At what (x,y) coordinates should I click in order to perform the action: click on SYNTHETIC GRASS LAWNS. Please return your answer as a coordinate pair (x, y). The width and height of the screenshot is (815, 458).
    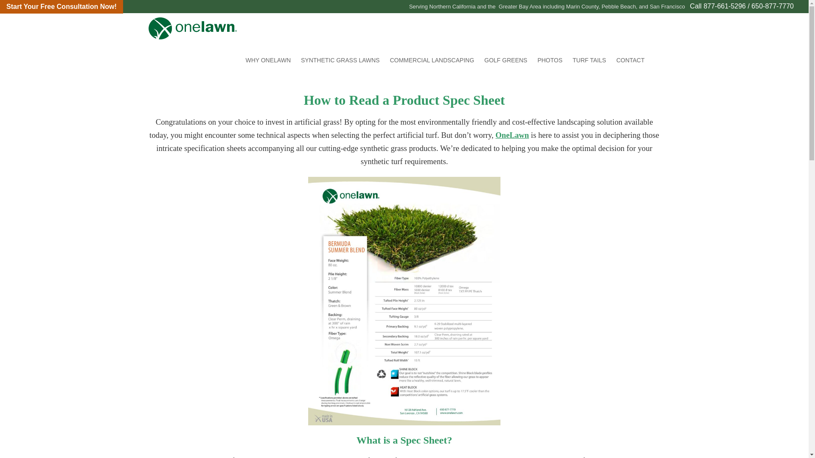
    Looking at the image, I should click on (340, 60).